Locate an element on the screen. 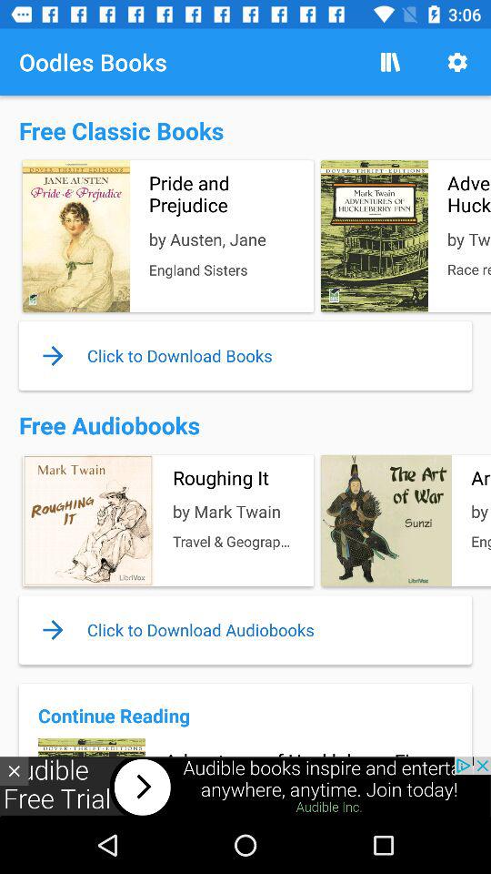  select the right side image below free classic books is located at coordinates (404, 236).